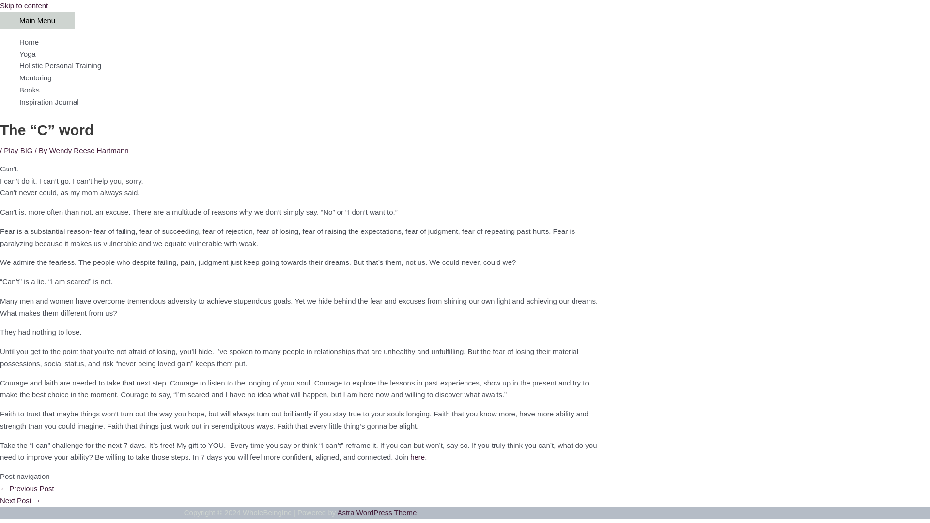  Describe the element at coordinates (310, 42) in the screenshot. I see `Home` at that location.